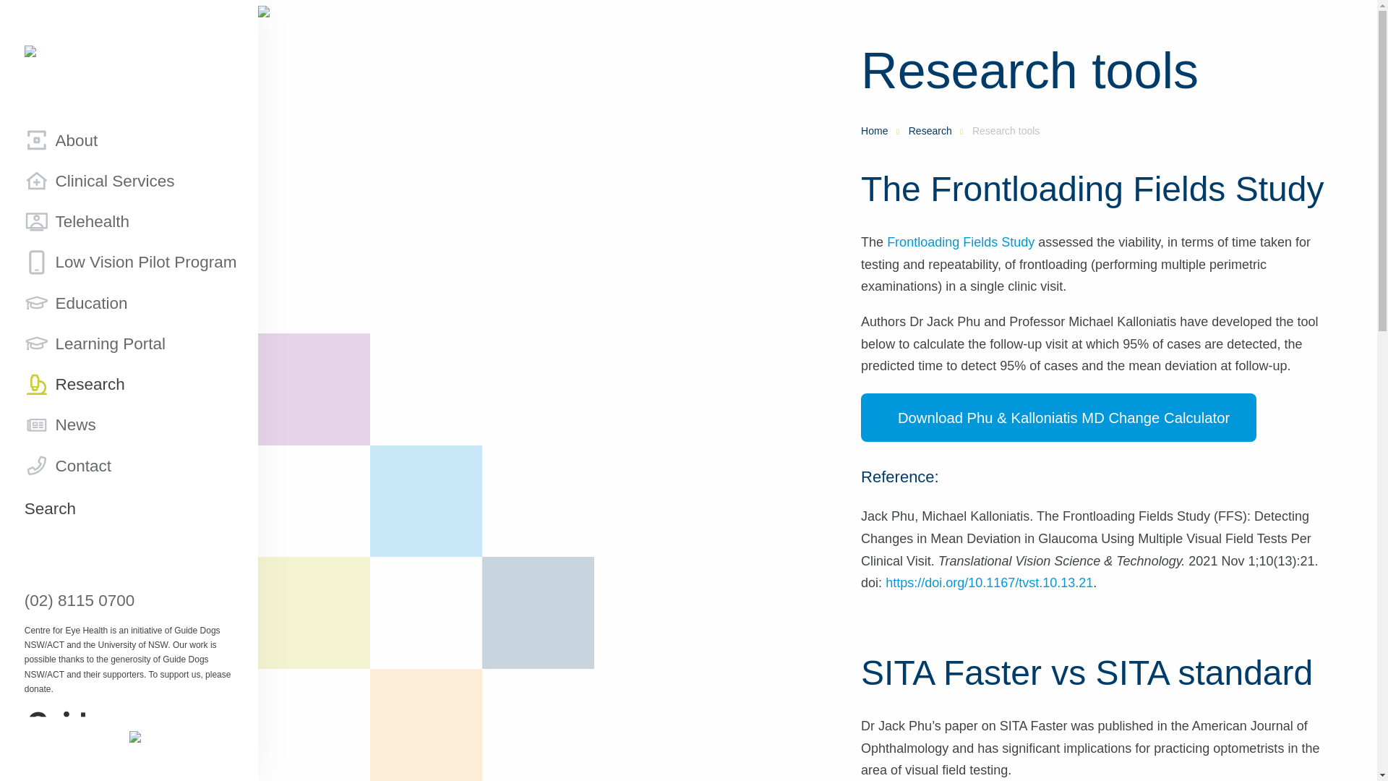 The width and height of the screenshot is (1388, 781). Describe the element at coordinates (93, 181) in the screenshot. I see `Clinical Services` at that location.